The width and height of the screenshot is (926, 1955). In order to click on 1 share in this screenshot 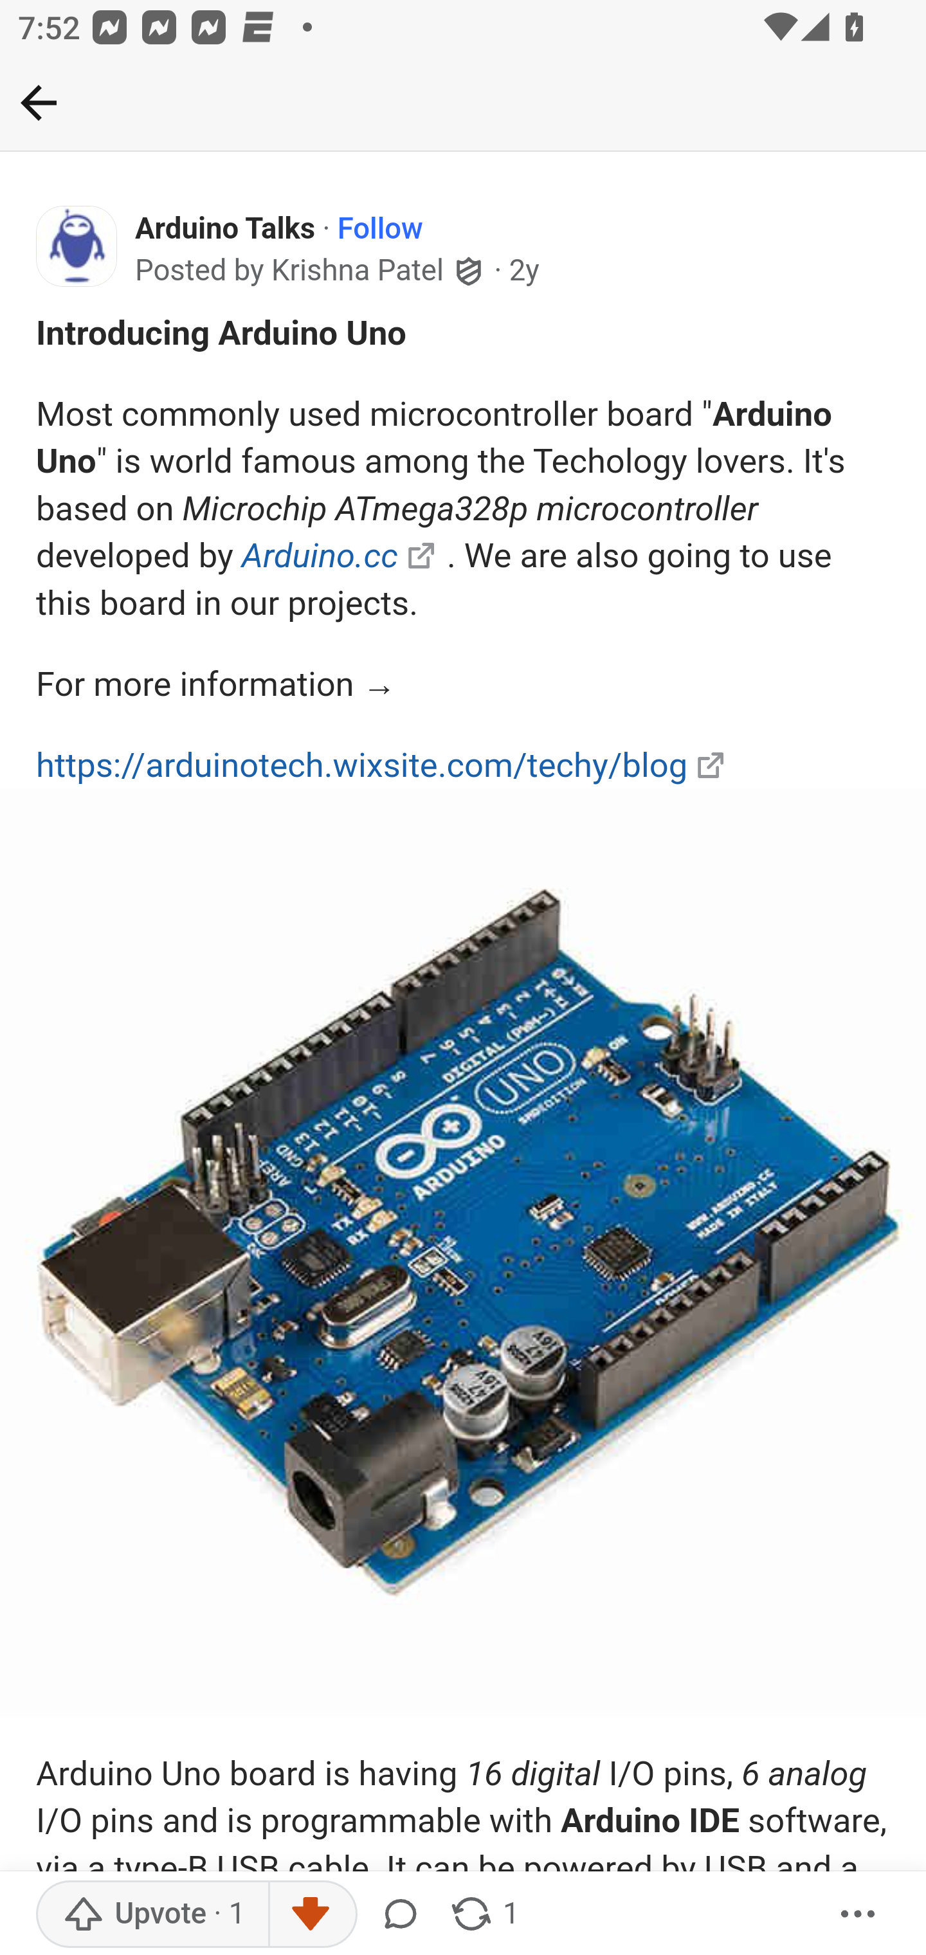, I will do `click(484, 1914)`.